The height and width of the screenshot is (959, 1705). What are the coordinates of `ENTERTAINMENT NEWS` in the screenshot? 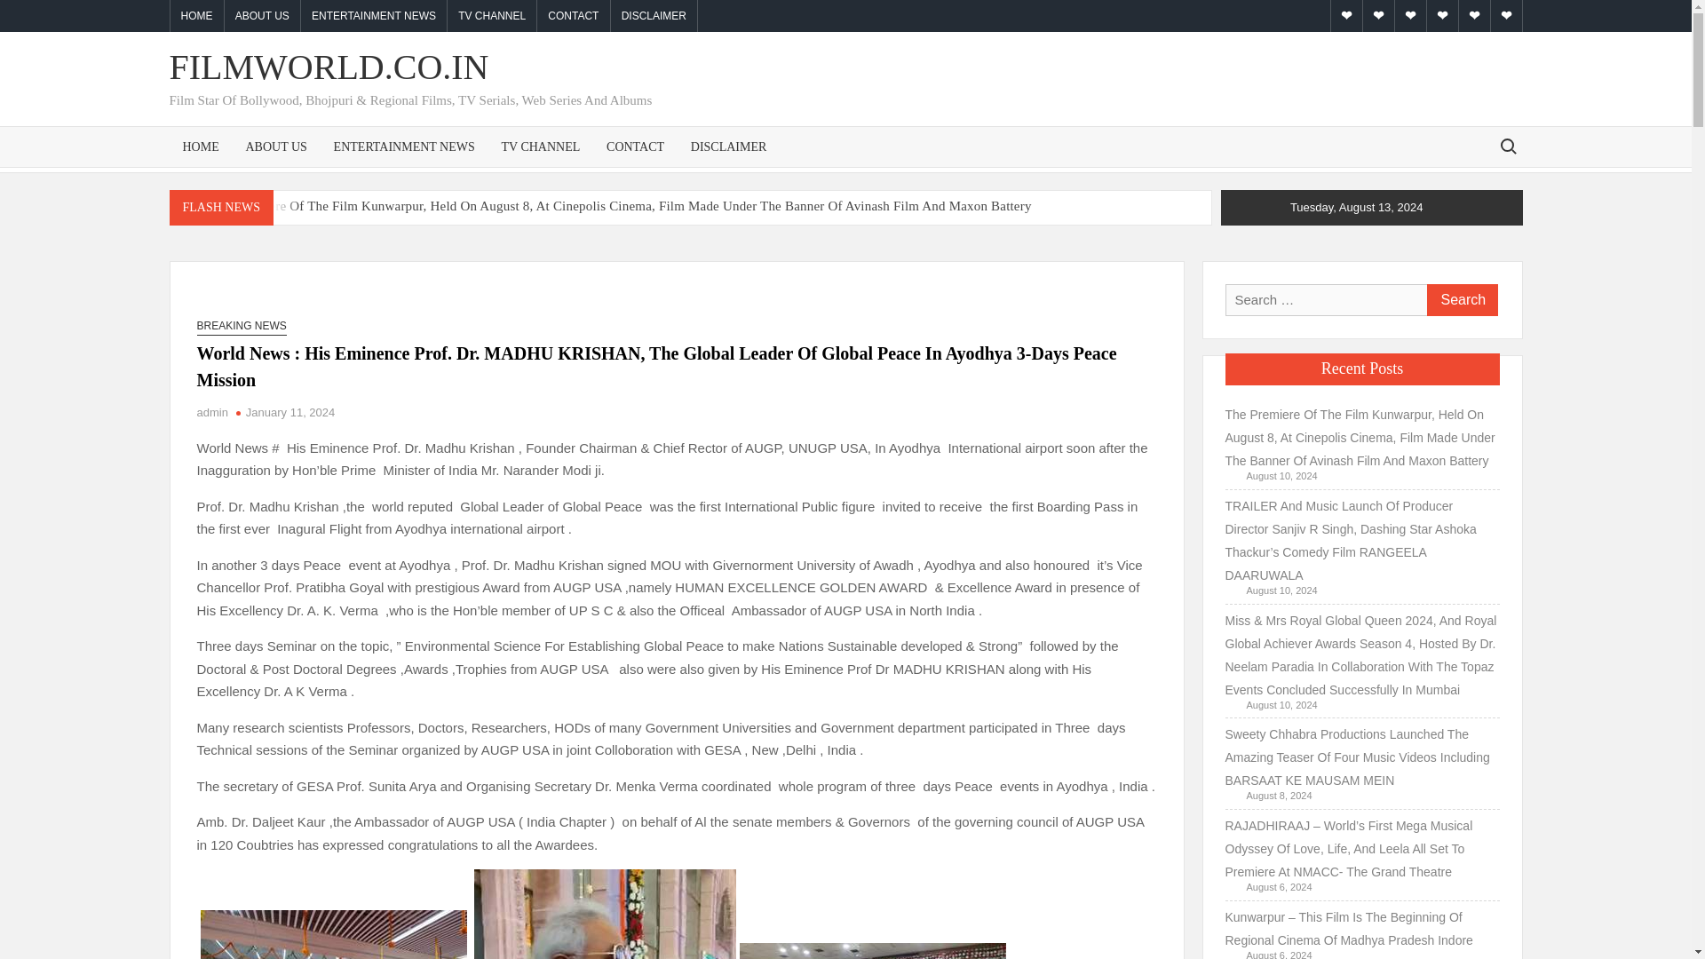 It's located at (374, 16).